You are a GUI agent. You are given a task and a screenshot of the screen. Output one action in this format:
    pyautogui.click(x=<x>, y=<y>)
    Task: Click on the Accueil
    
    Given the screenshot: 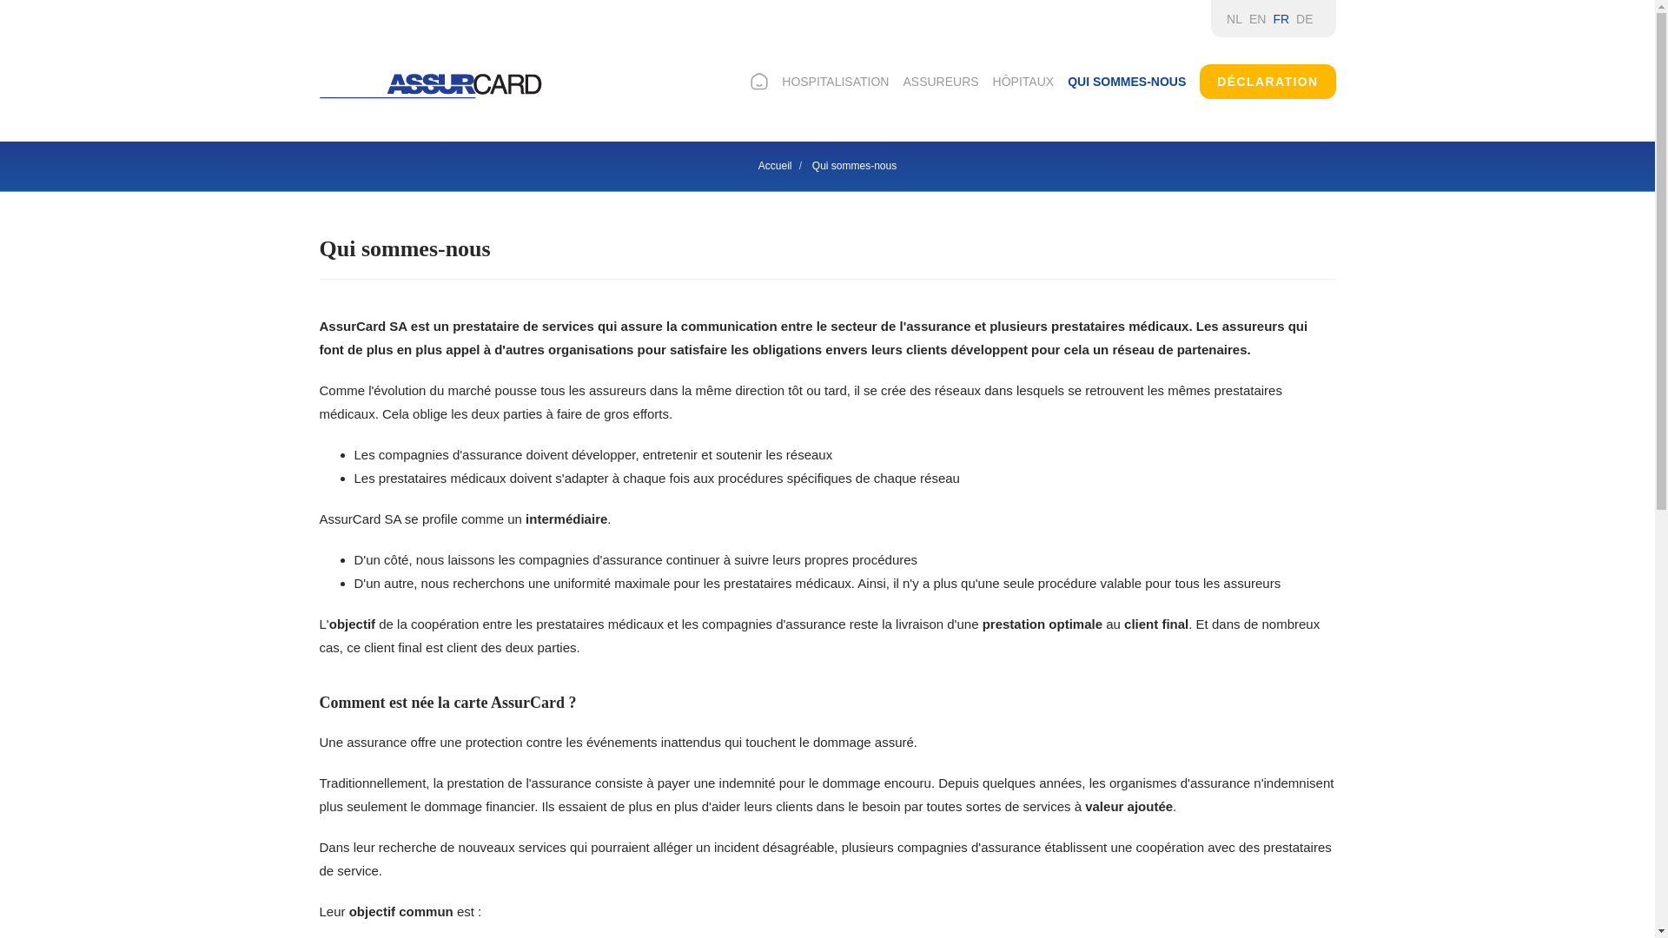 What is the action you would take?
    pyautogui.click(x=775, y=166)
    